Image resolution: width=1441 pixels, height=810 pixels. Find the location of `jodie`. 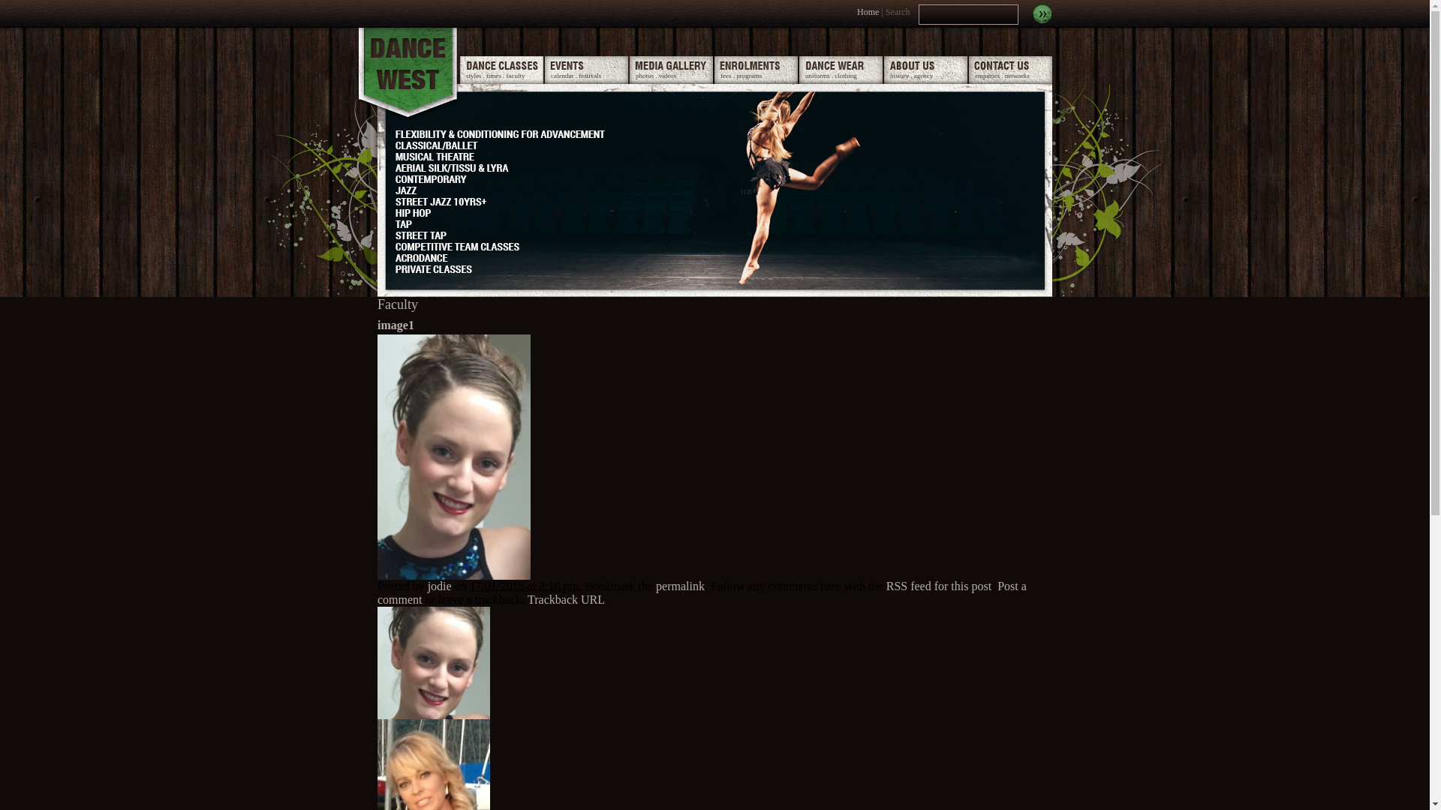

jodie is located at coordinates (440, 586).